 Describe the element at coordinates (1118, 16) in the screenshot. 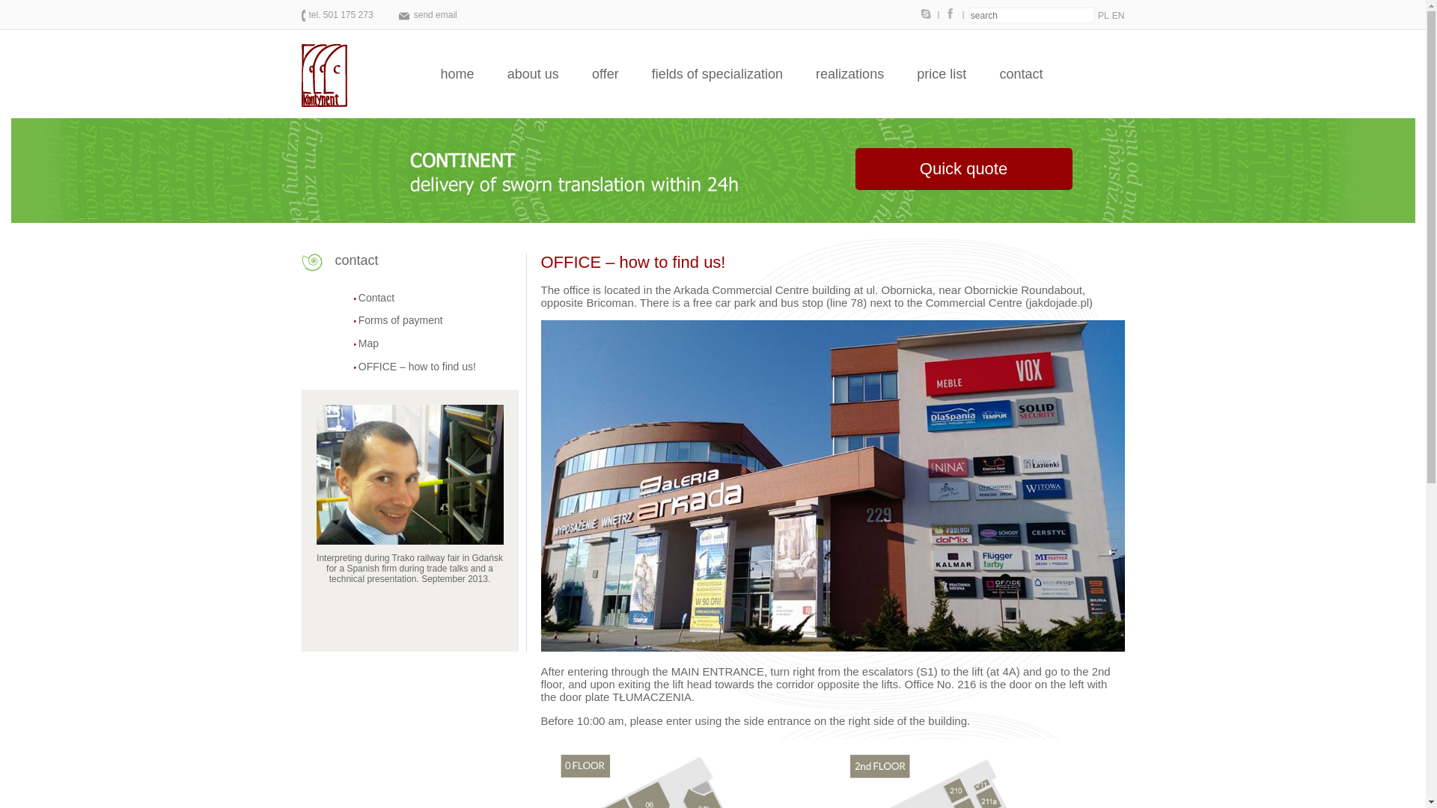

I see `EN` at that location.